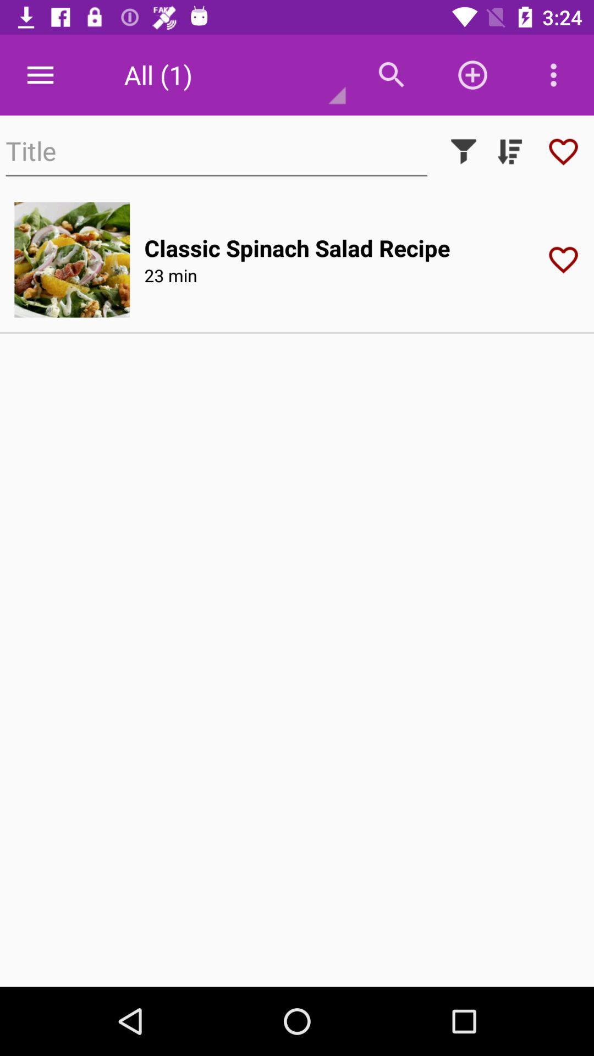 This screenshot has width=594, height=1056. Describe the element at coordinates (297, 248) in the screenshot. I see `turn on icon above the 23 min icon` at that location.